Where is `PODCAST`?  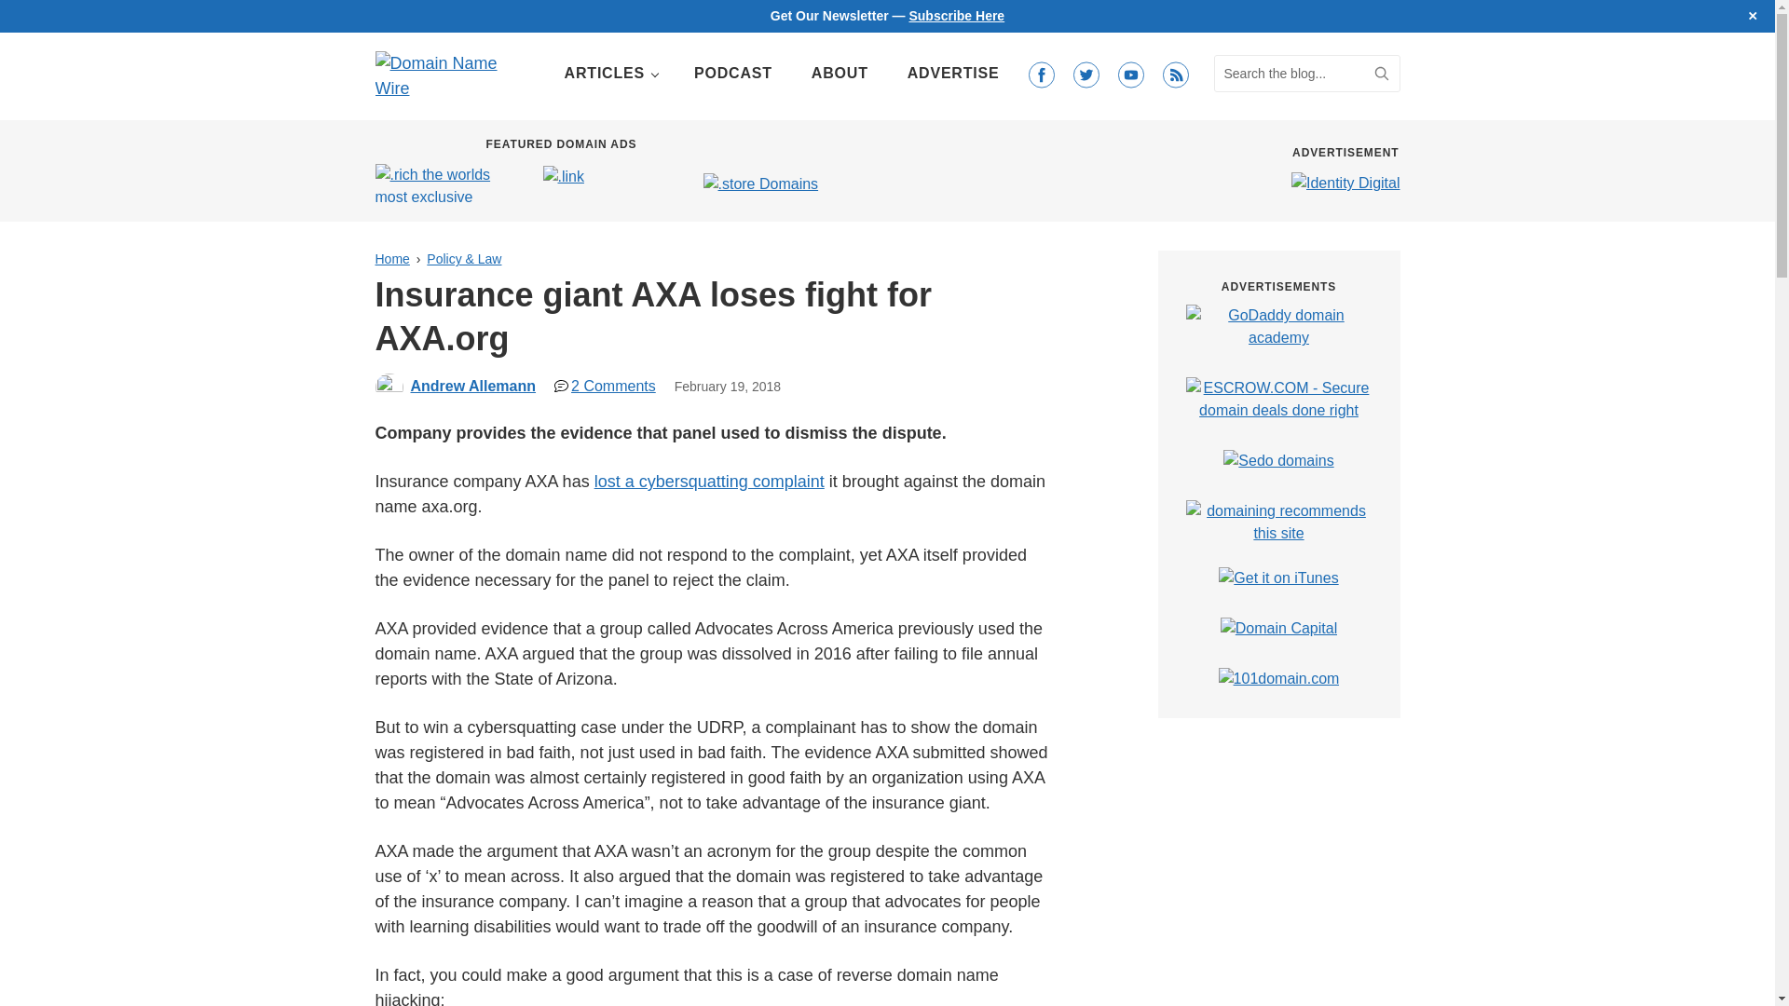
PODCAST is located at coordinates (732, 74).